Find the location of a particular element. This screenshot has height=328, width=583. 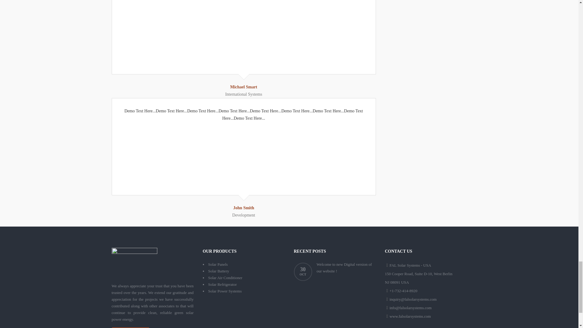

Solar Panels is located at coordinates (218, 264).